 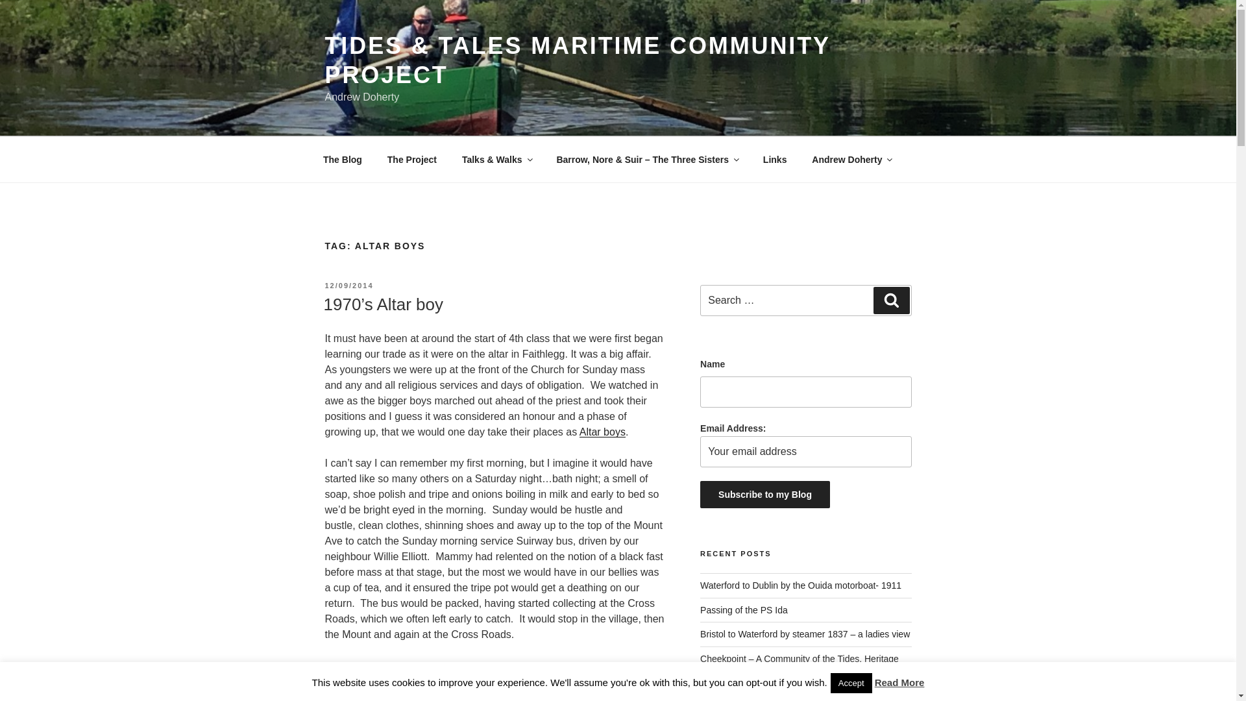 I want to click on Andrew Doherty, so click(x=851, y=160).